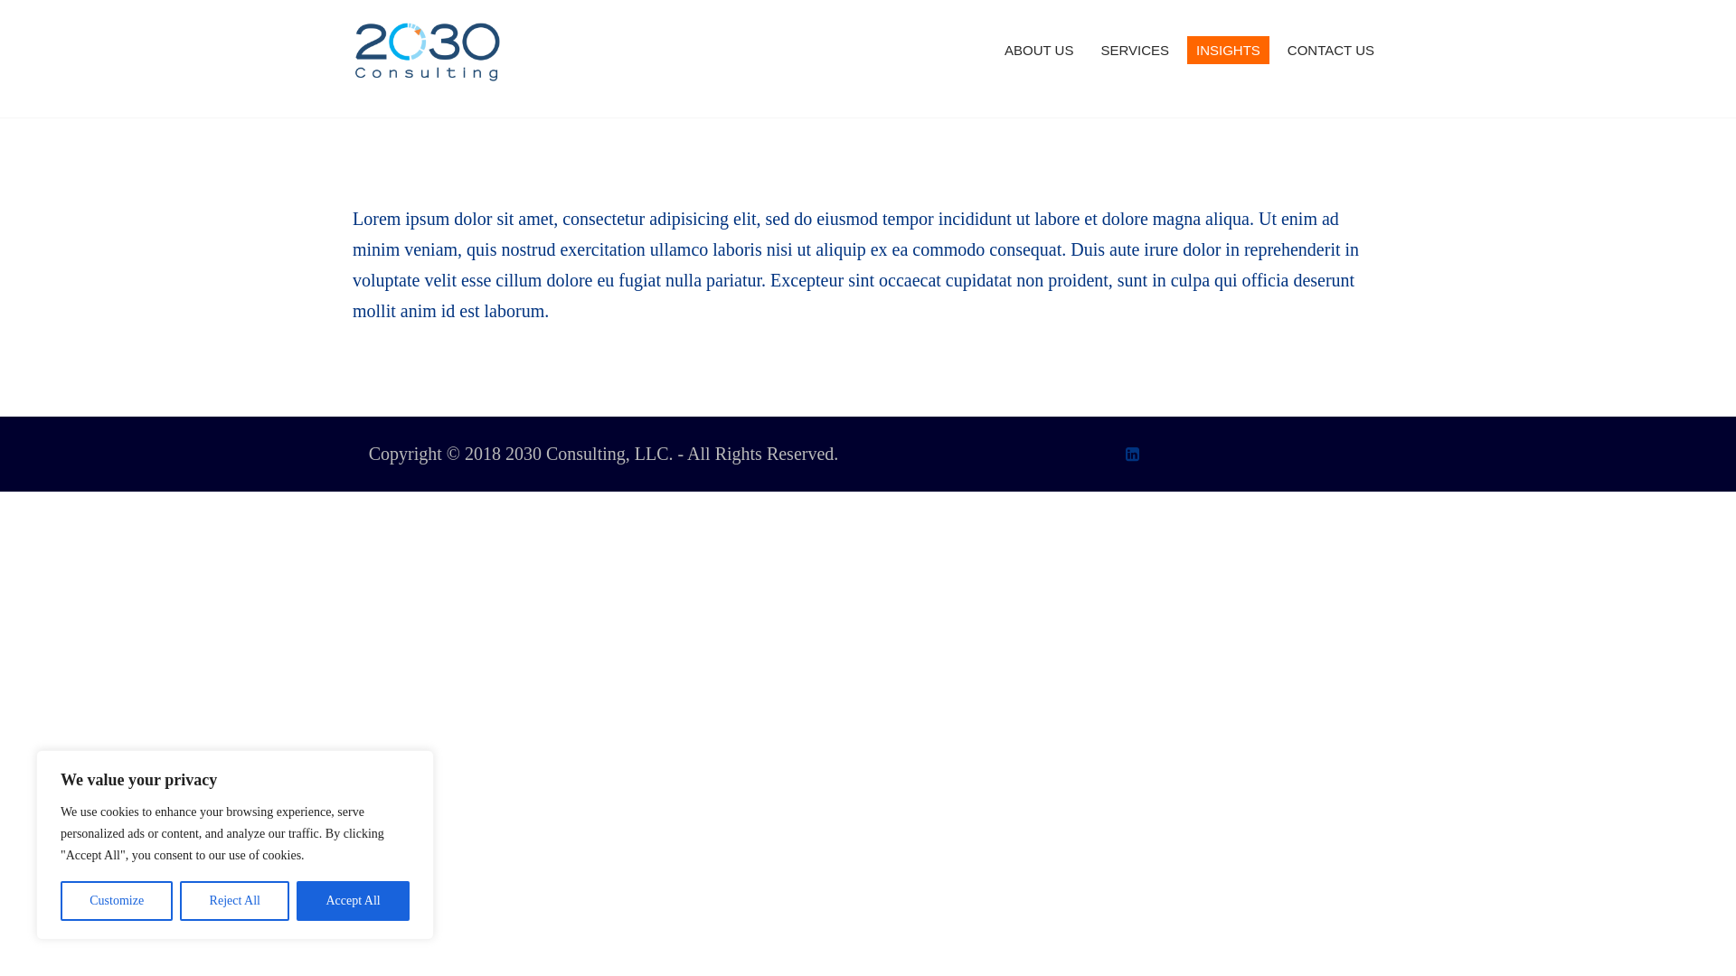  I want to click on INSIGHTS, so click(1228, 51).